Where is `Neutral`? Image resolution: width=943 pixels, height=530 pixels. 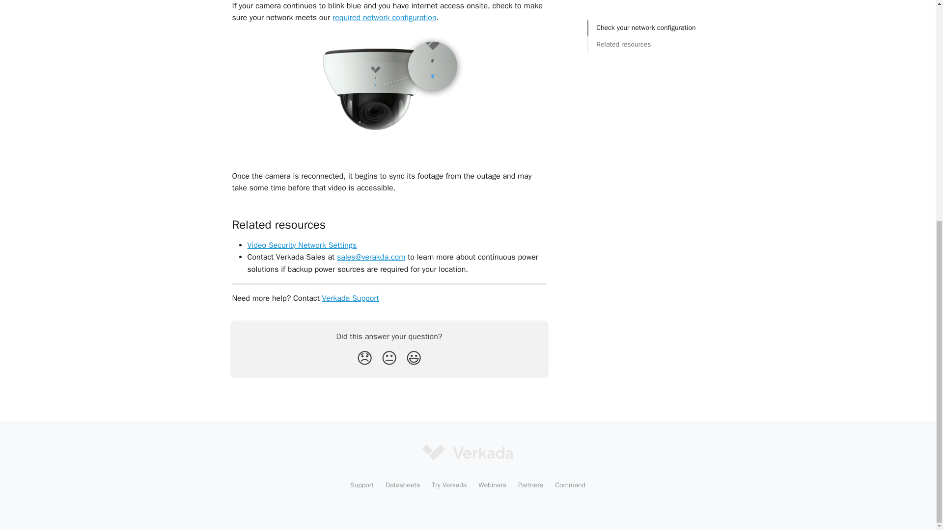
Neutral is located at coordinates (389, 358).